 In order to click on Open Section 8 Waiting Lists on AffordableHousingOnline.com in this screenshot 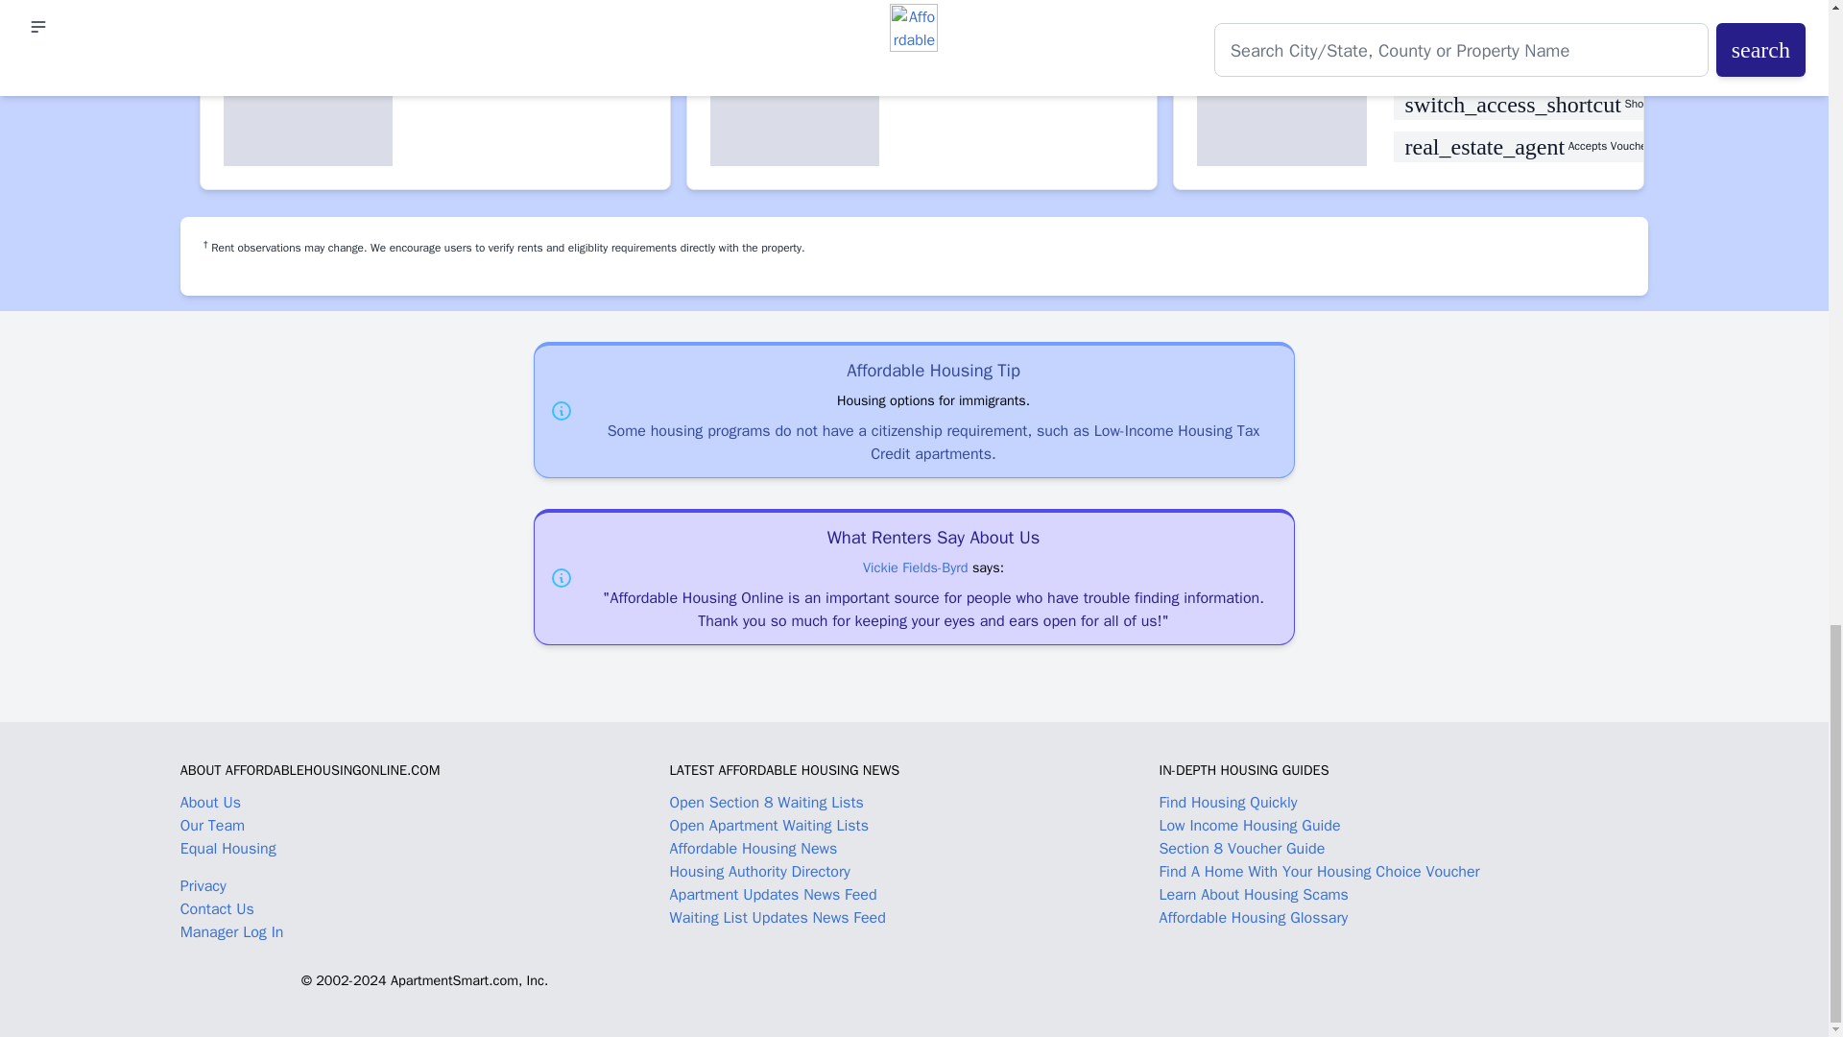, I will do `click(767, 803)`.